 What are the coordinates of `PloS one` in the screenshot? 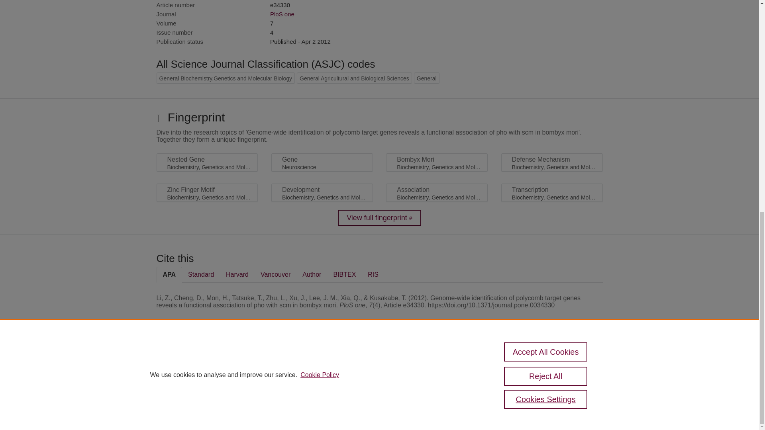 It's located at (282, 14).